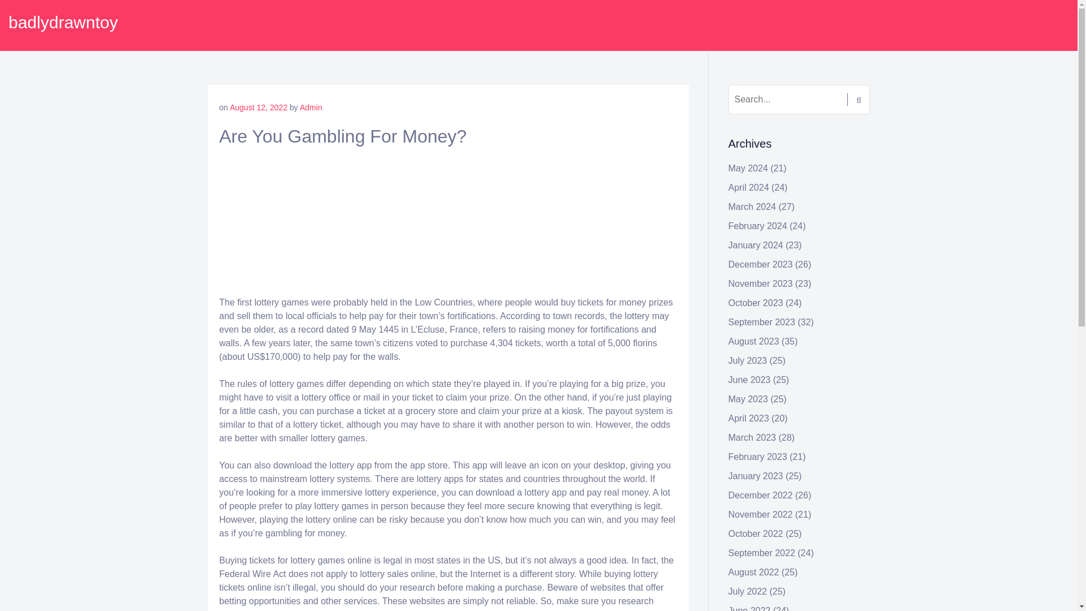 Image resolution: width=1086 pixels, height=611 pixels. What do you see at coordinates (760, 514) in the screenshot?
I see `November 2022` at bounding box center [760, 514].